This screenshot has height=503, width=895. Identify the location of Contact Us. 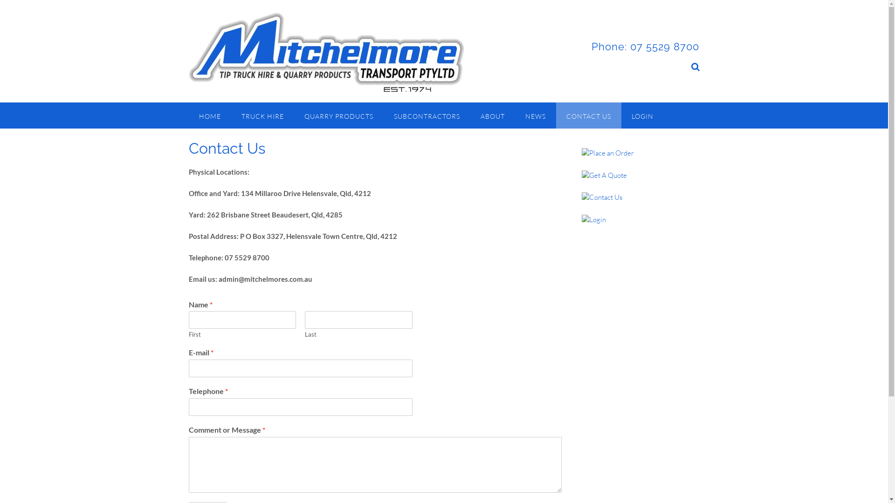
(602, 197).